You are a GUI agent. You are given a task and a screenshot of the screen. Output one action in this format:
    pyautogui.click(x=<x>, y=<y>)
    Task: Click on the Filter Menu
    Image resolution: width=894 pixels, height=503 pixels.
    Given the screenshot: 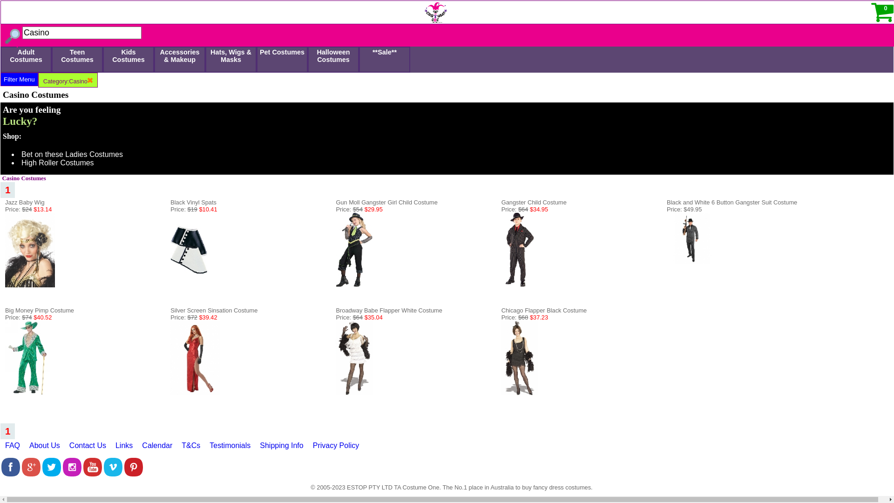 What is the action you would take?
    pyautogui.click(x=20, y=79)
    